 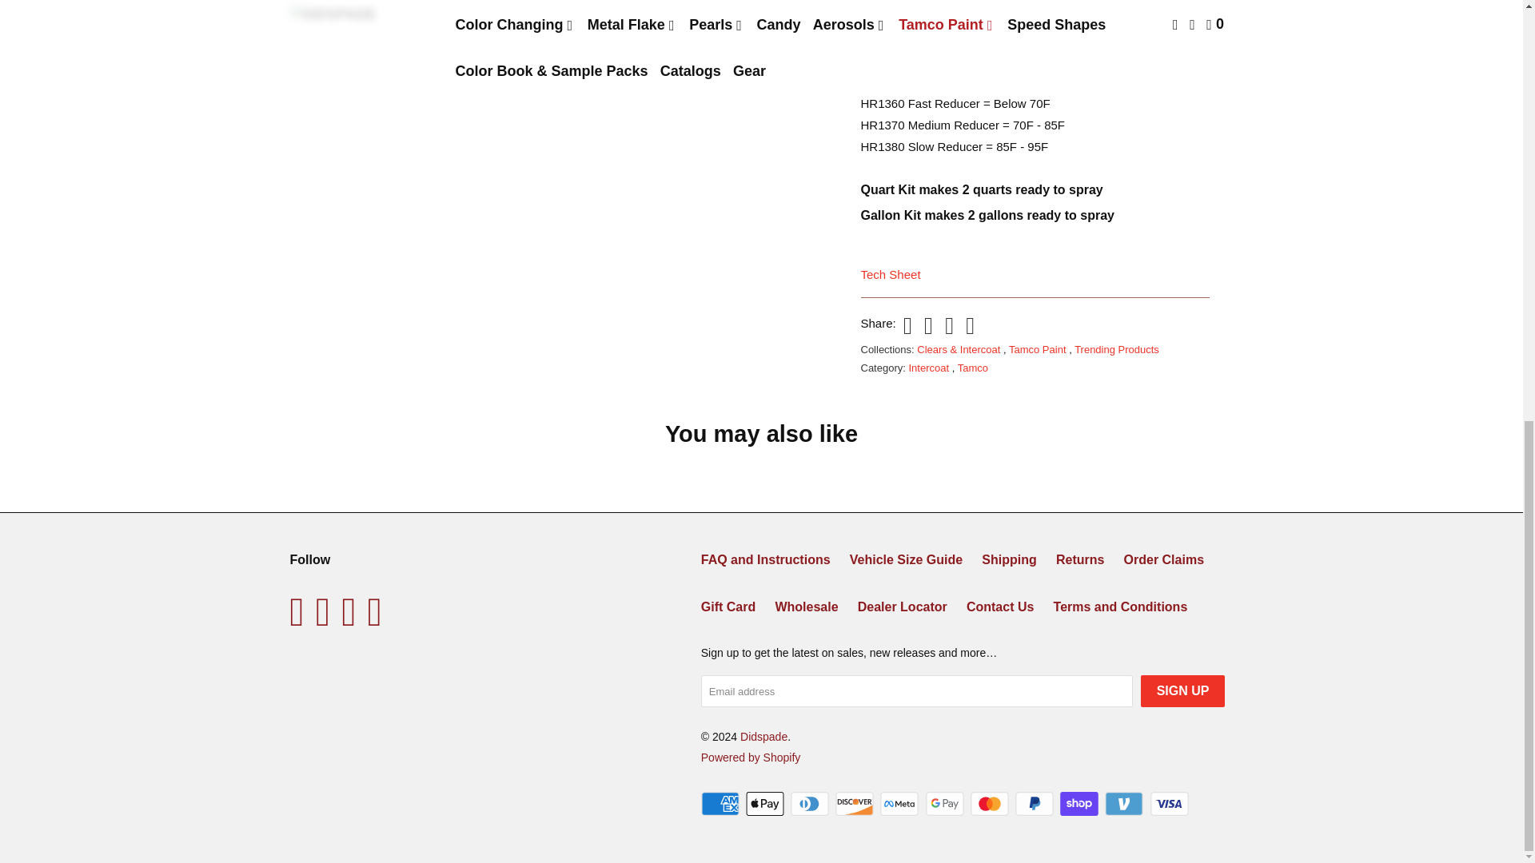 I want to click on Shop Pay, so click(x=1081, y=804).